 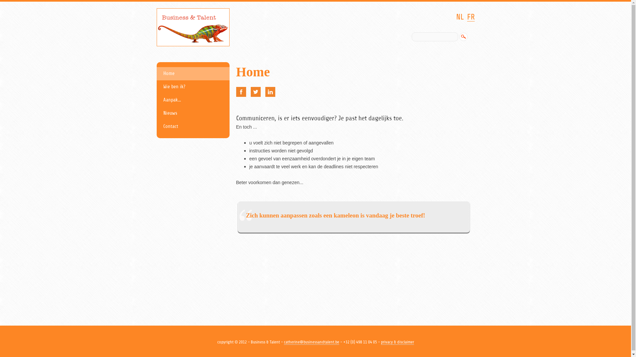 What do you see at coordinates (397, 342) in the screenshot?
I see `privacy & disclaimer` at bounding box center [397, 342].